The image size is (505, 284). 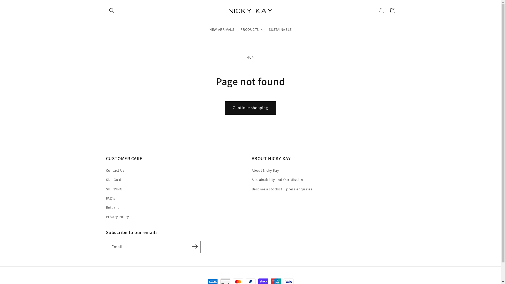 I want to click on NEW ARRIVALS, so click(x=222, y=29).